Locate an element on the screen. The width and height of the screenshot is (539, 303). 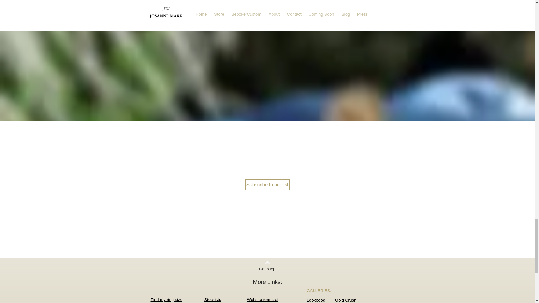
Find my ring size is located at coordinates (213, 299).